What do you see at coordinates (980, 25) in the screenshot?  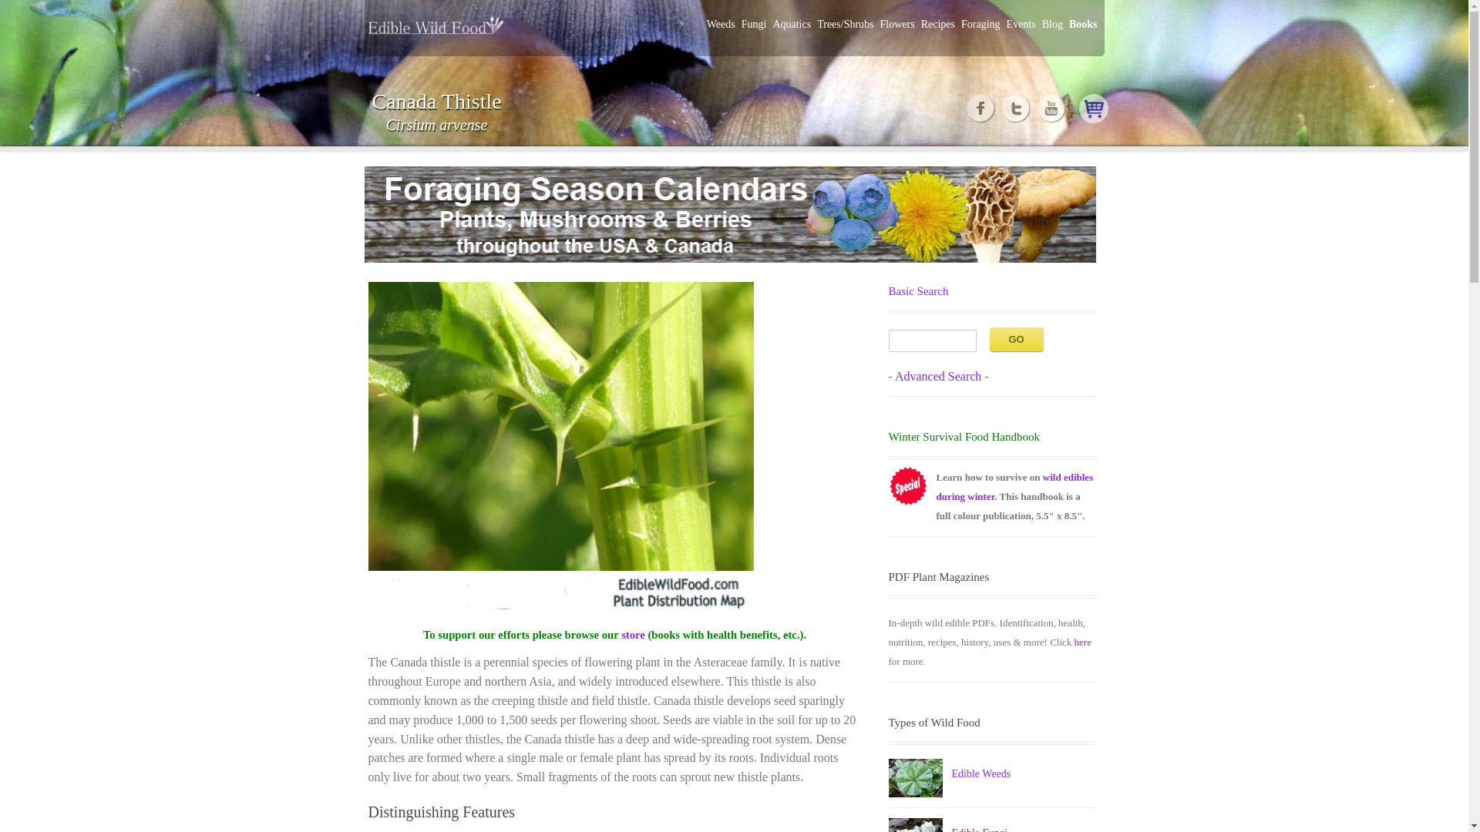 I see `Foraging` at bounding box center [980, 25].